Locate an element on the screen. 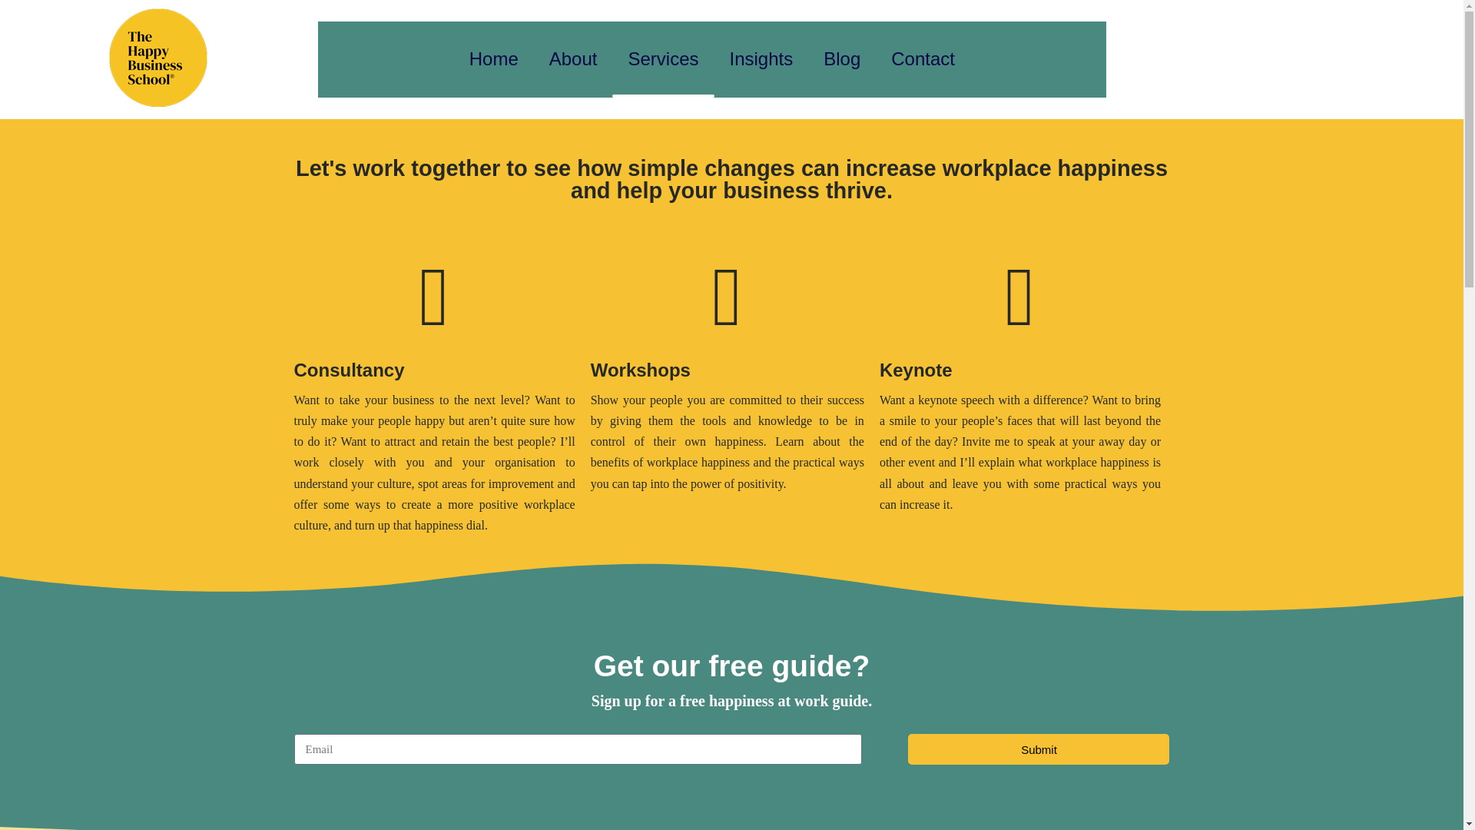 Image resolution: width=1475 pixels, height=830 pixels. Home is located at coordinates (494, 60).